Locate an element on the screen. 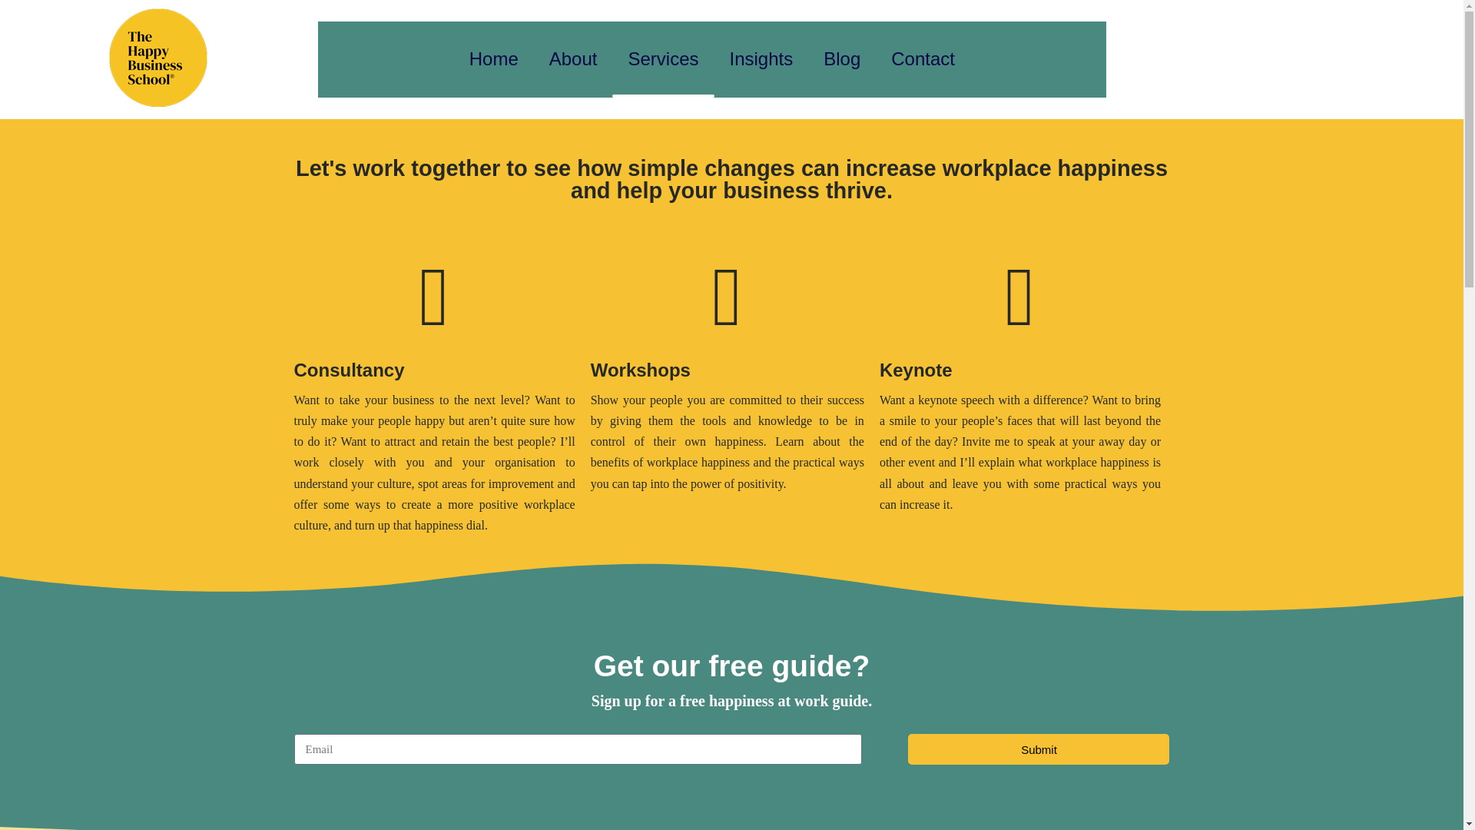 Image resolution: width=1475 pixels, height=830 pixels. Home is located at coordinates (494, 60).